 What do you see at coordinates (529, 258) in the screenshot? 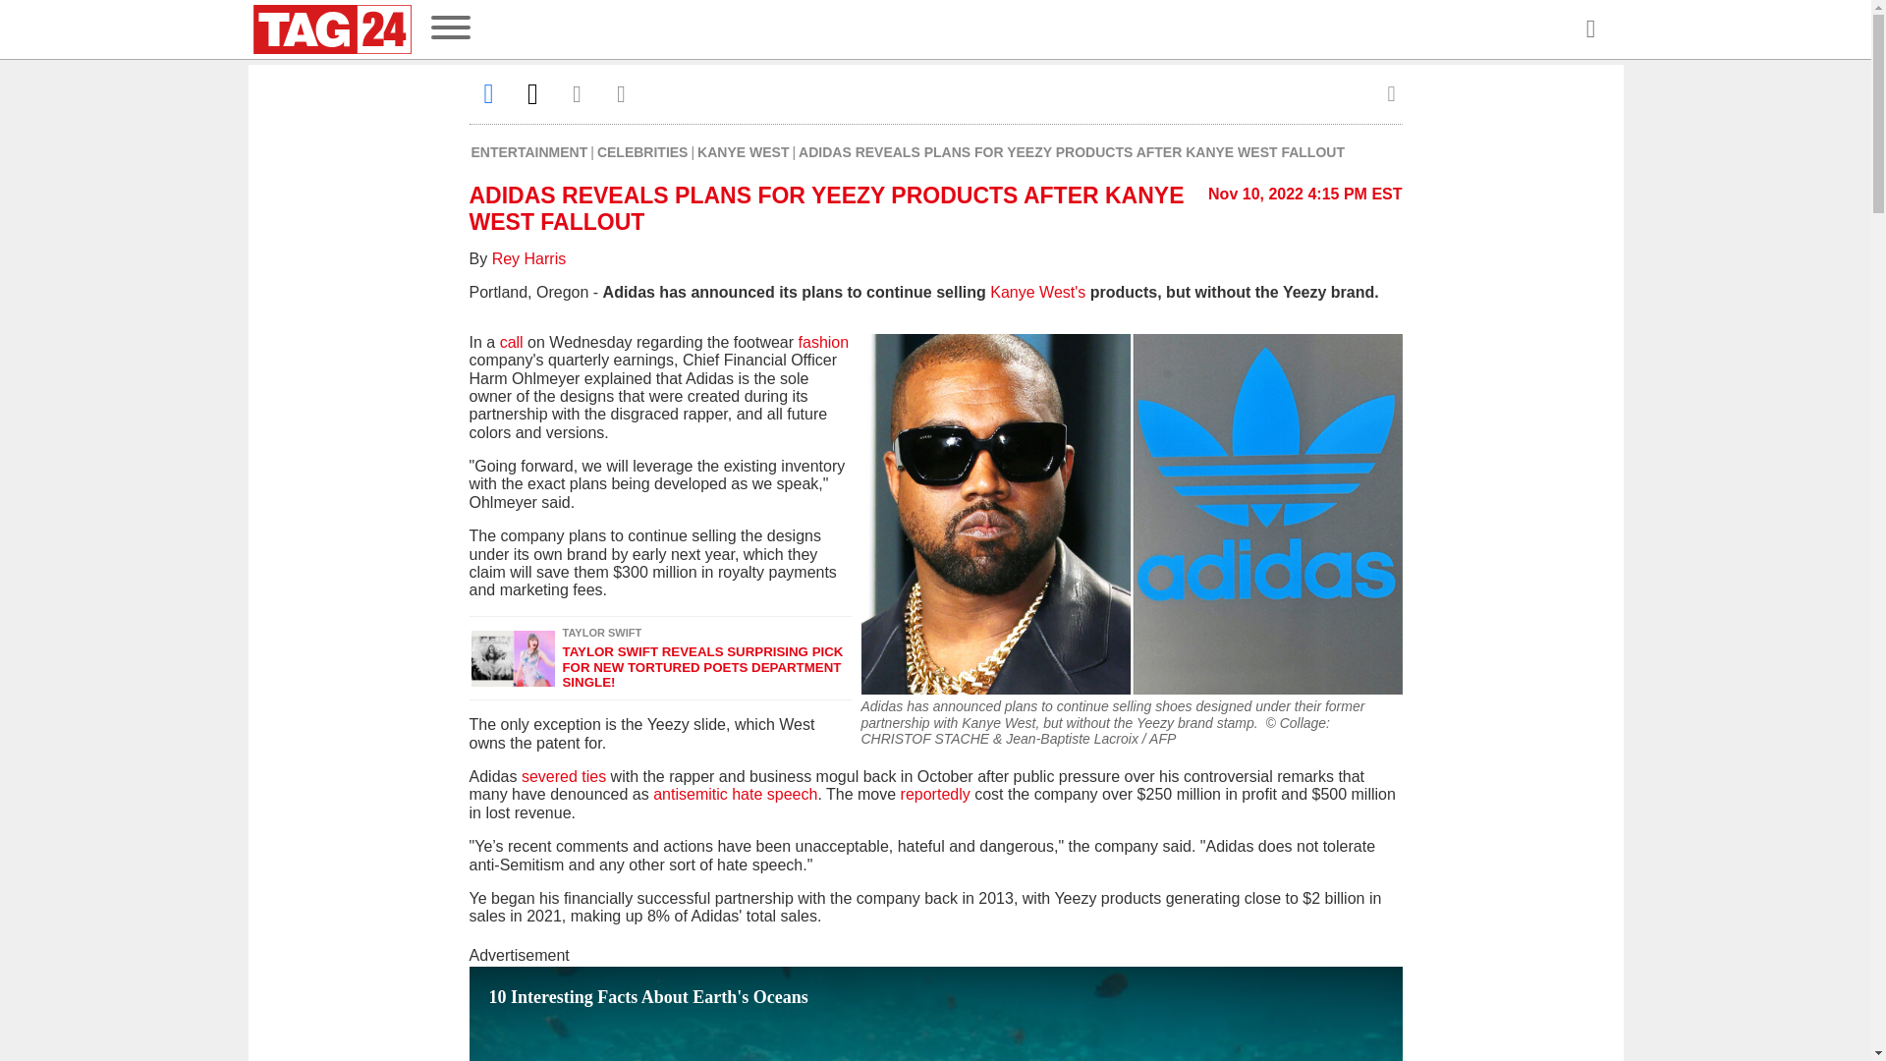
I see `Rey Harris` at bounding box center [529, 258].